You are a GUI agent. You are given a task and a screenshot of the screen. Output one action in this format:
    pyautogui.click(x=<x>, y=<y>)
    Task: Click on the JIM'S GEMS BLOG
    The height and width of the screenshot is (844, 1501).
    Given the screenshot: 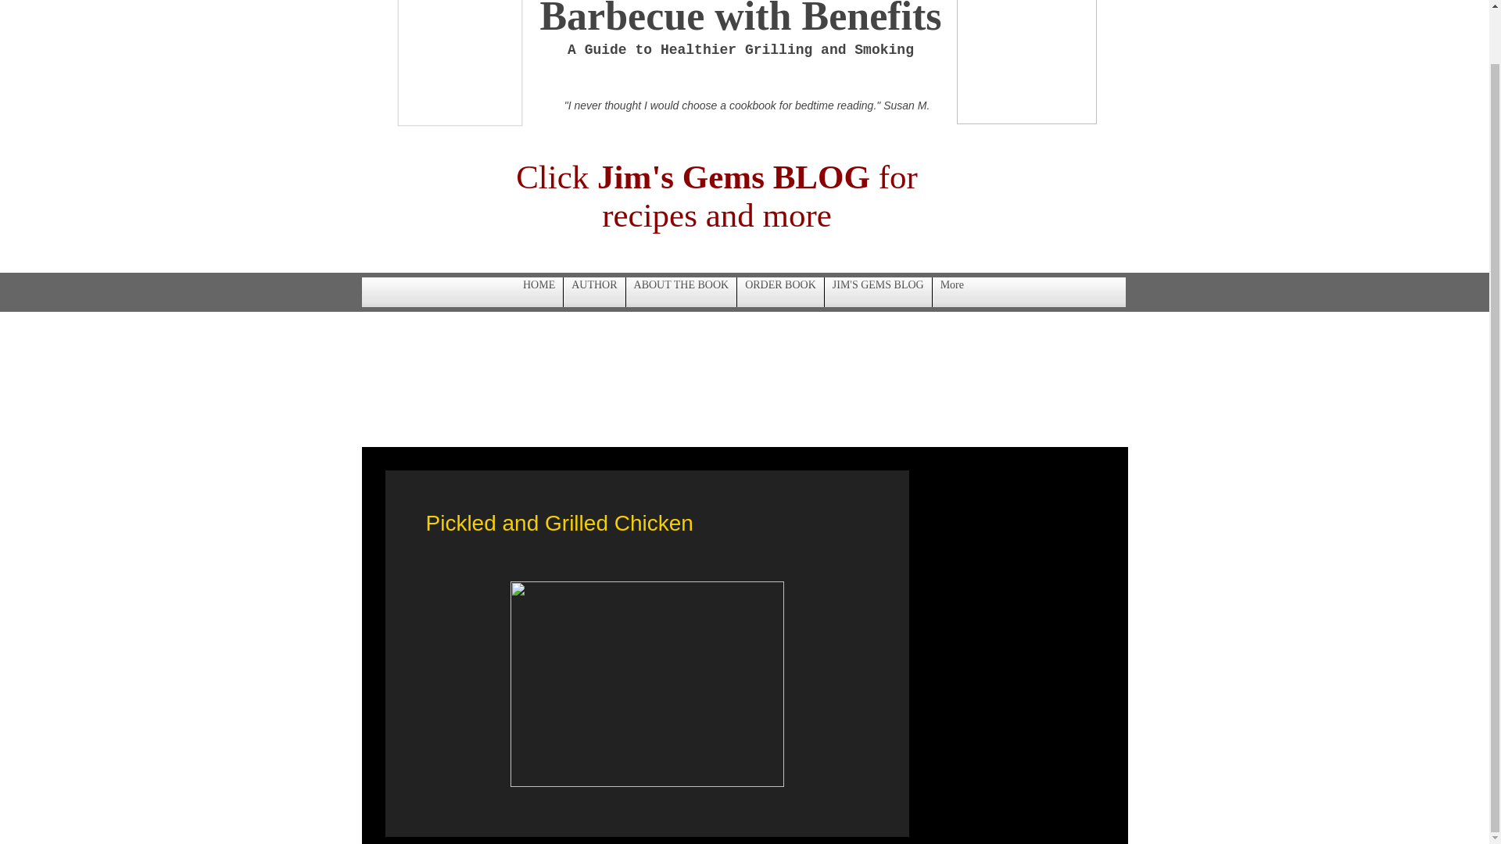 What is the action you would take?
    pyautogui.click(x=878, y=292)
    